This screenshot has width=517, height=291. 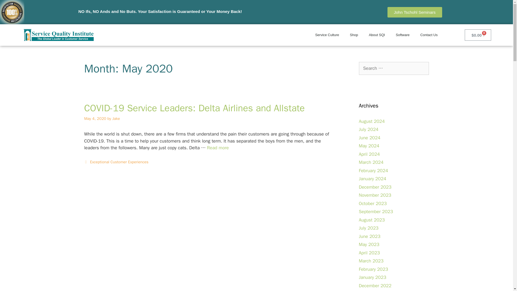 What do you see at coordinates (218, 148) in the screenshot?
I see `COVID-19 Service Leaders: Delta Airlines and Allstate` at bounding box center [218, 148].